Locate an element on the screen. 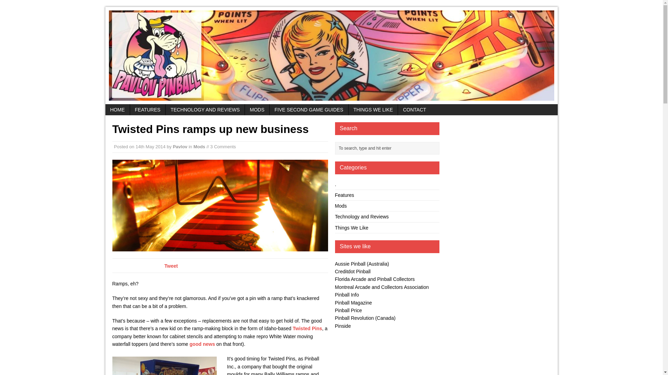 The height and width of the screenshot is (375, 668). MODS is located at coordinates (257, 110).